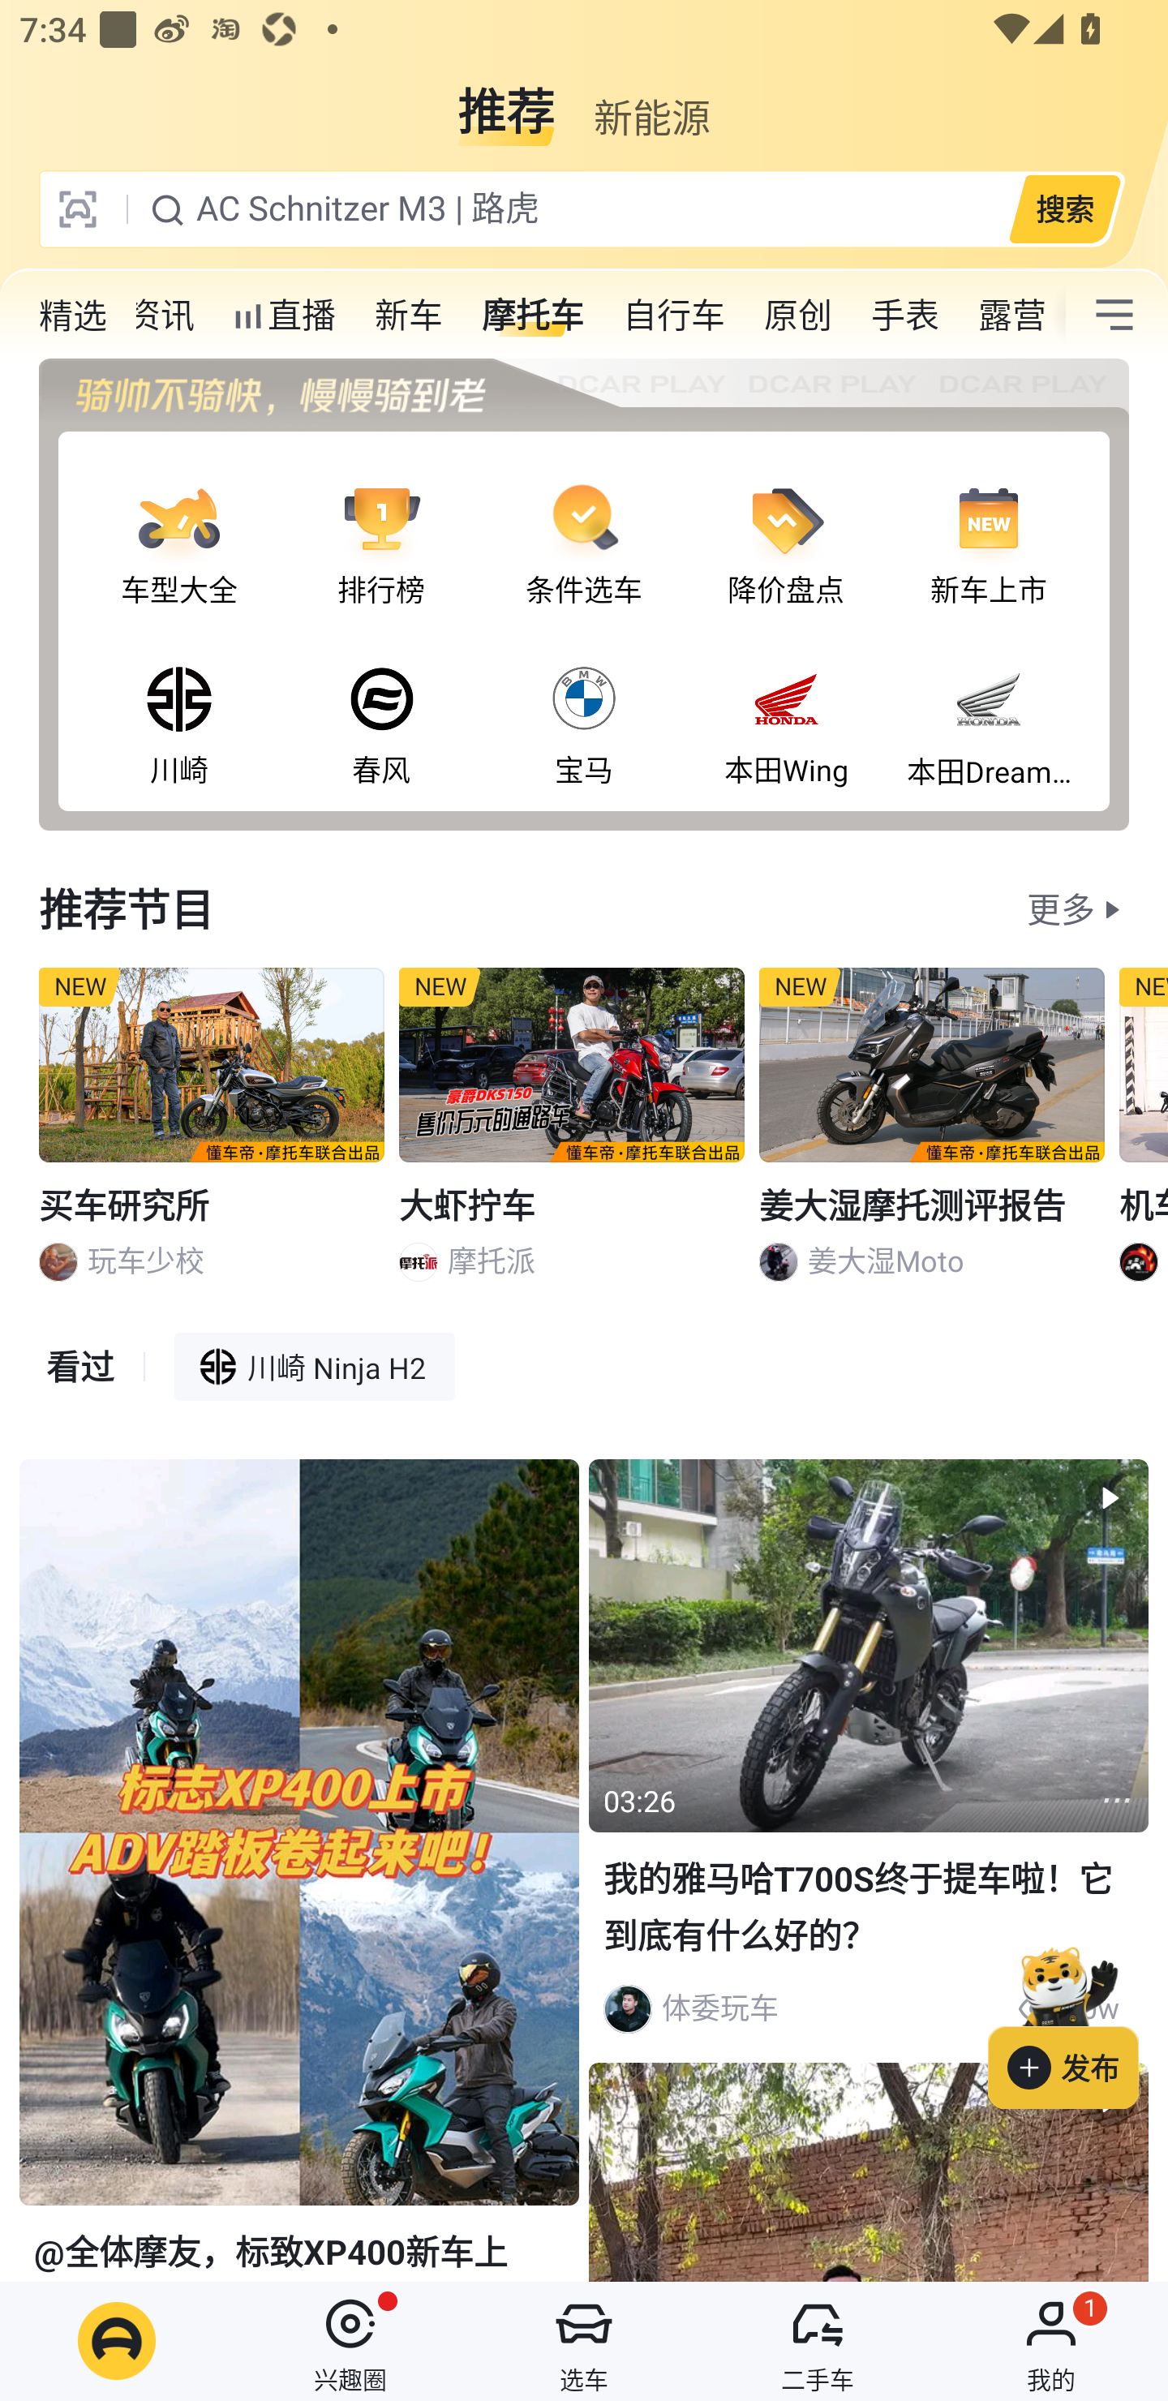 The width and height of the screenshot is (1168, 2401). Describe the element at coordinates (161, 315) in the screenshot. I see `资讯` at that location.